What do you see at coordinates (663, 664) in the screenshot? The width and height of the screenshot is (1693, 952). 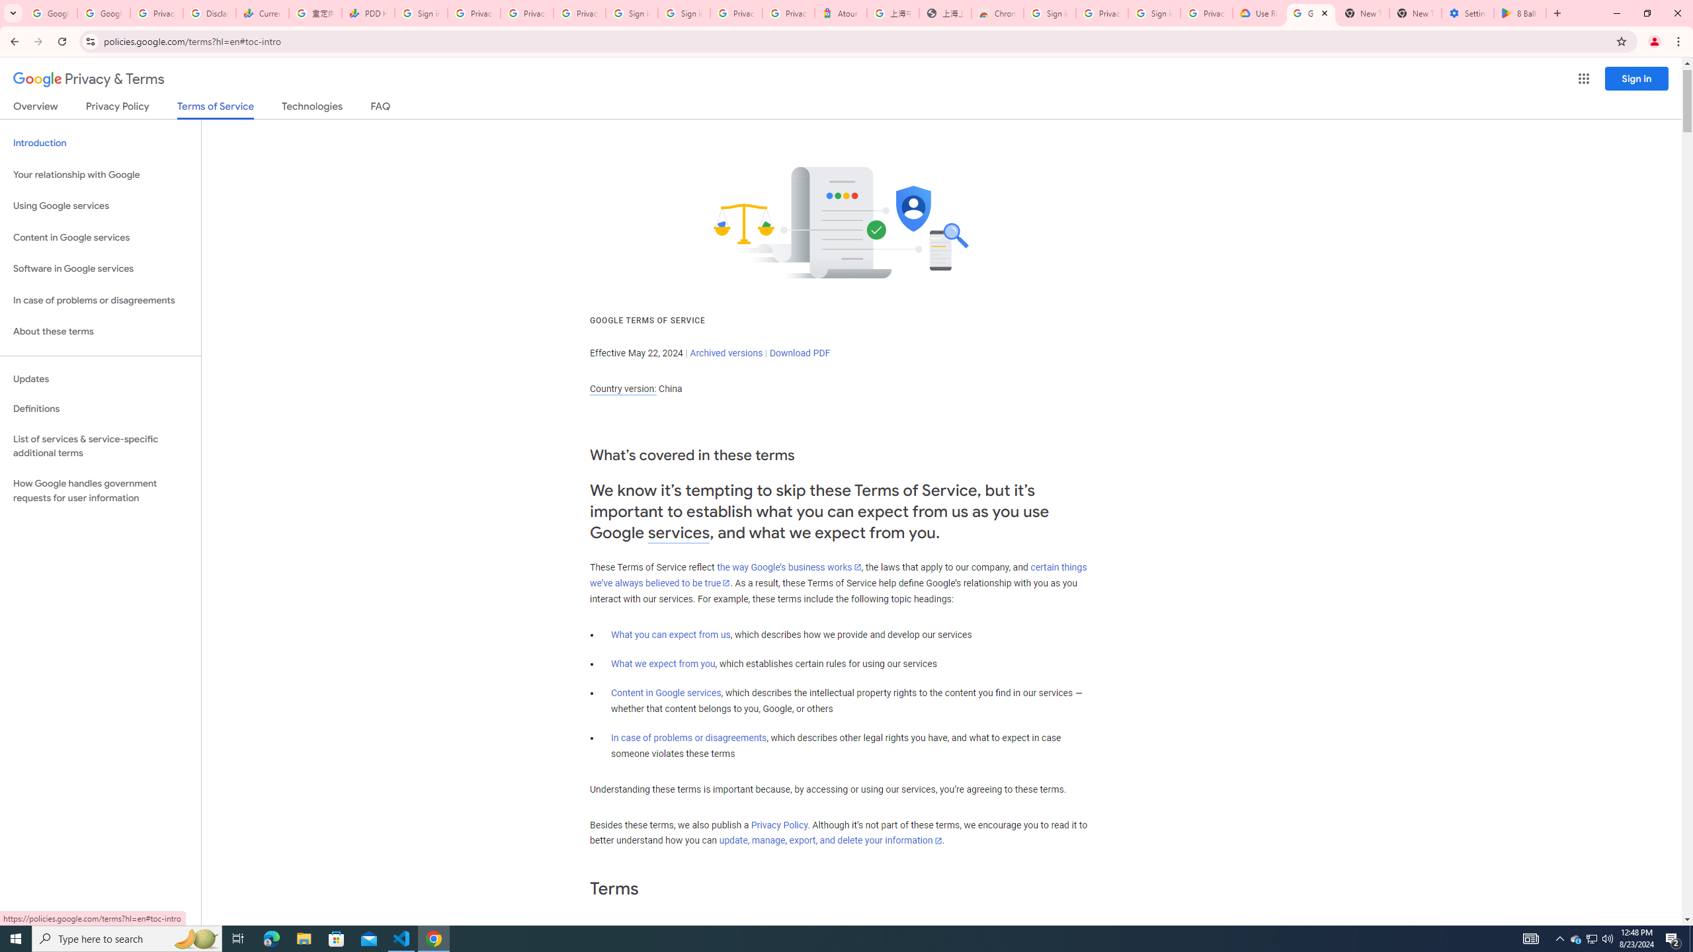 I see `What we expect from you` at bounding box center [663, 664].